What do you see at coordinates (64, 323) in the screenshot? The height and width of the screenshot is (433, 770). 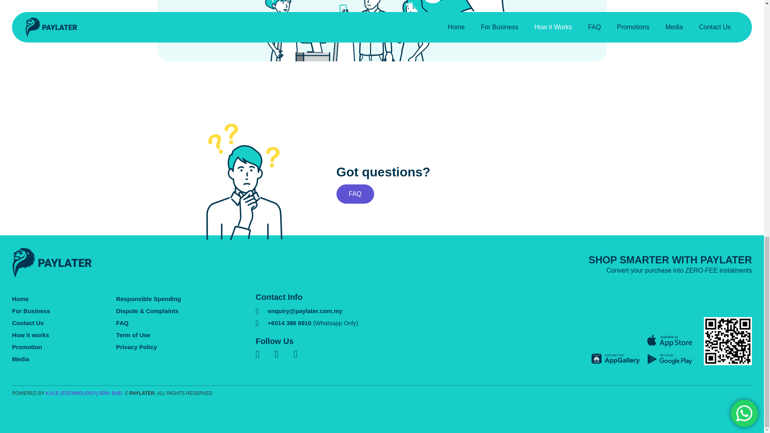 I see `Contact Us` at bounding box center [64, 323].